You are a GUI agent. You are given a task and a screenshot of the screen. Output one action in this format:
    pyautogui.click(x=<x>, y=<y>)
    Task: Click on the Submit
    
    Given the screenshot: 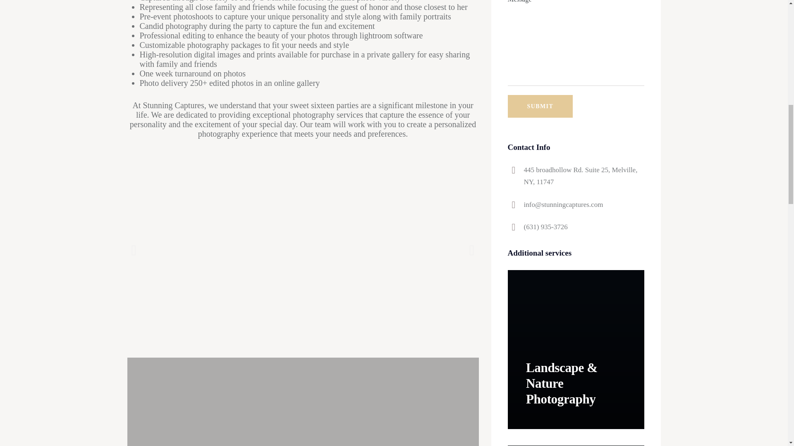 What is the action you would take?
    pyautogui.click(x=540, y=107)
    